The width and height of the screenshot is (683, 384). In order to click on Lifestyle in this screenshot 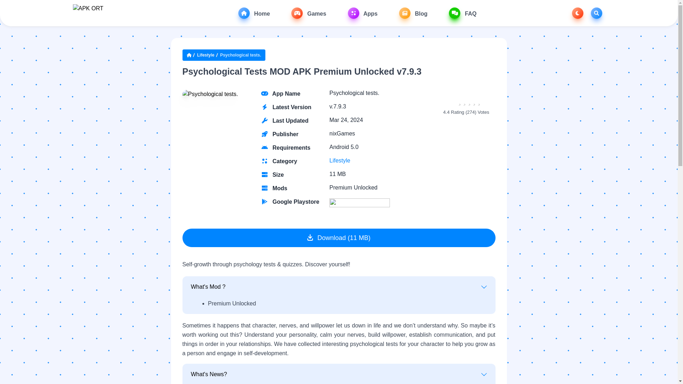, I will do `click(206, 55)`.